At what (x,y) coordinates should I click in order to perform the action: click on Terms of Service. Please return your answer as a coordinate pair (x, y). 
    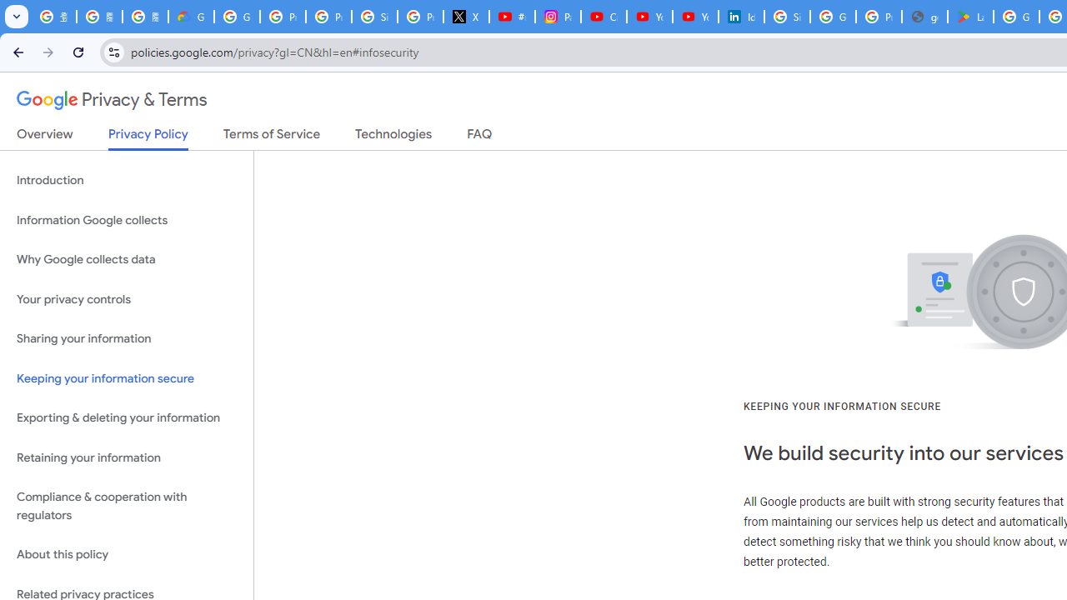
    Looking at the image, I should click on (272, 137).